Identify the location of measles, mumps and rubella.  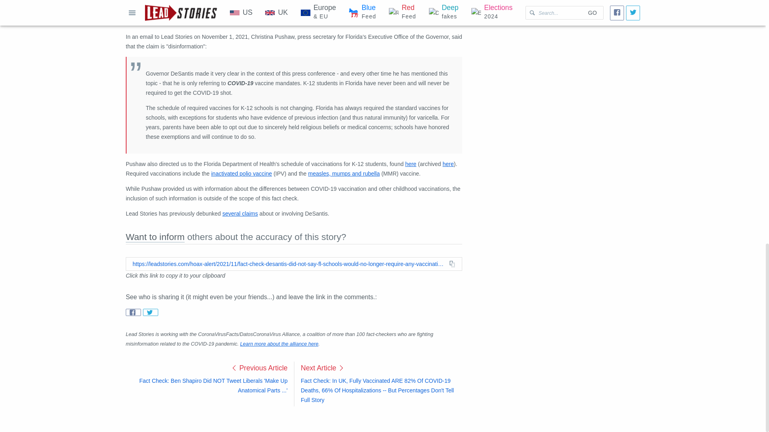
(344, 173).